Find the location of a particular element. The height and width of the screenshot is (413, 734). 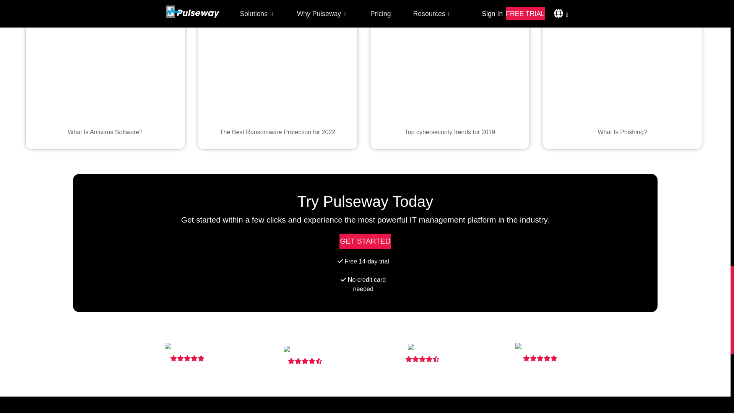

Top cybersecurity trends for 2019 is located at coordinates (450, 75).